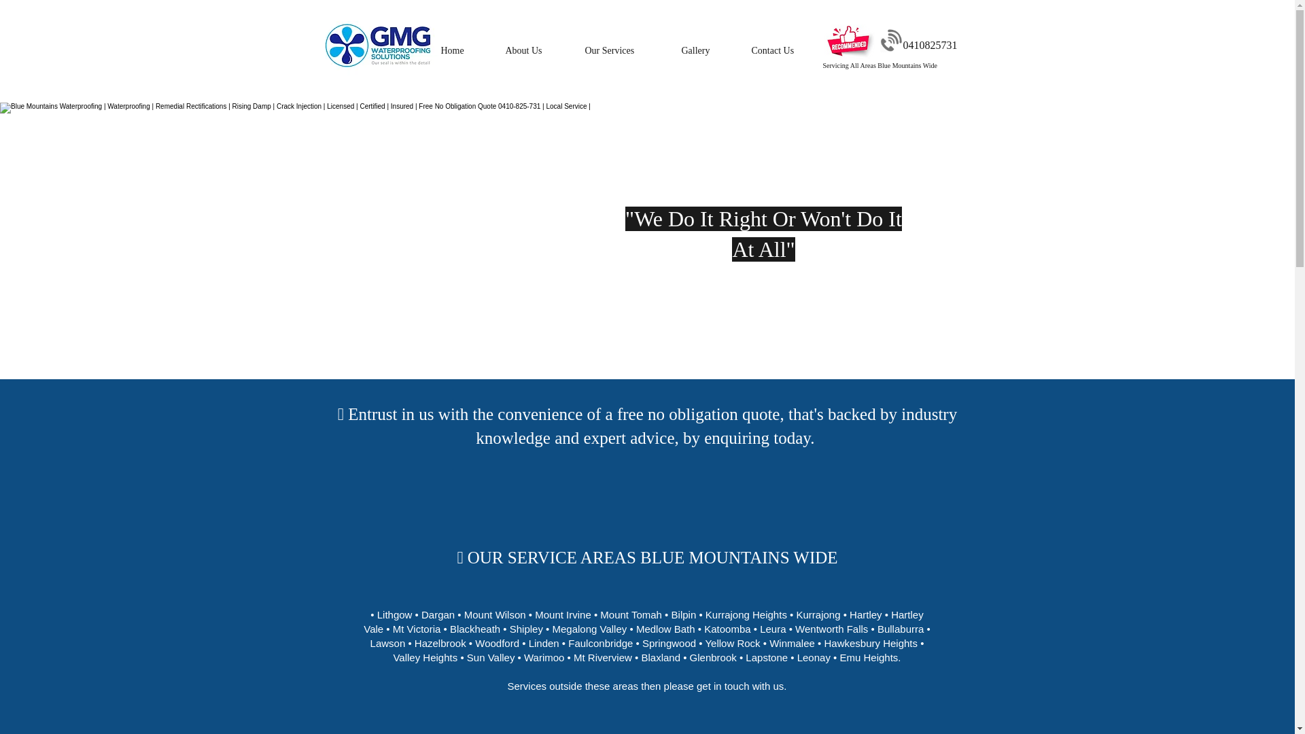  What do you see at coordinates (463, 50) in the screenshot?
I see `Home` at bounding box center [463, 50].